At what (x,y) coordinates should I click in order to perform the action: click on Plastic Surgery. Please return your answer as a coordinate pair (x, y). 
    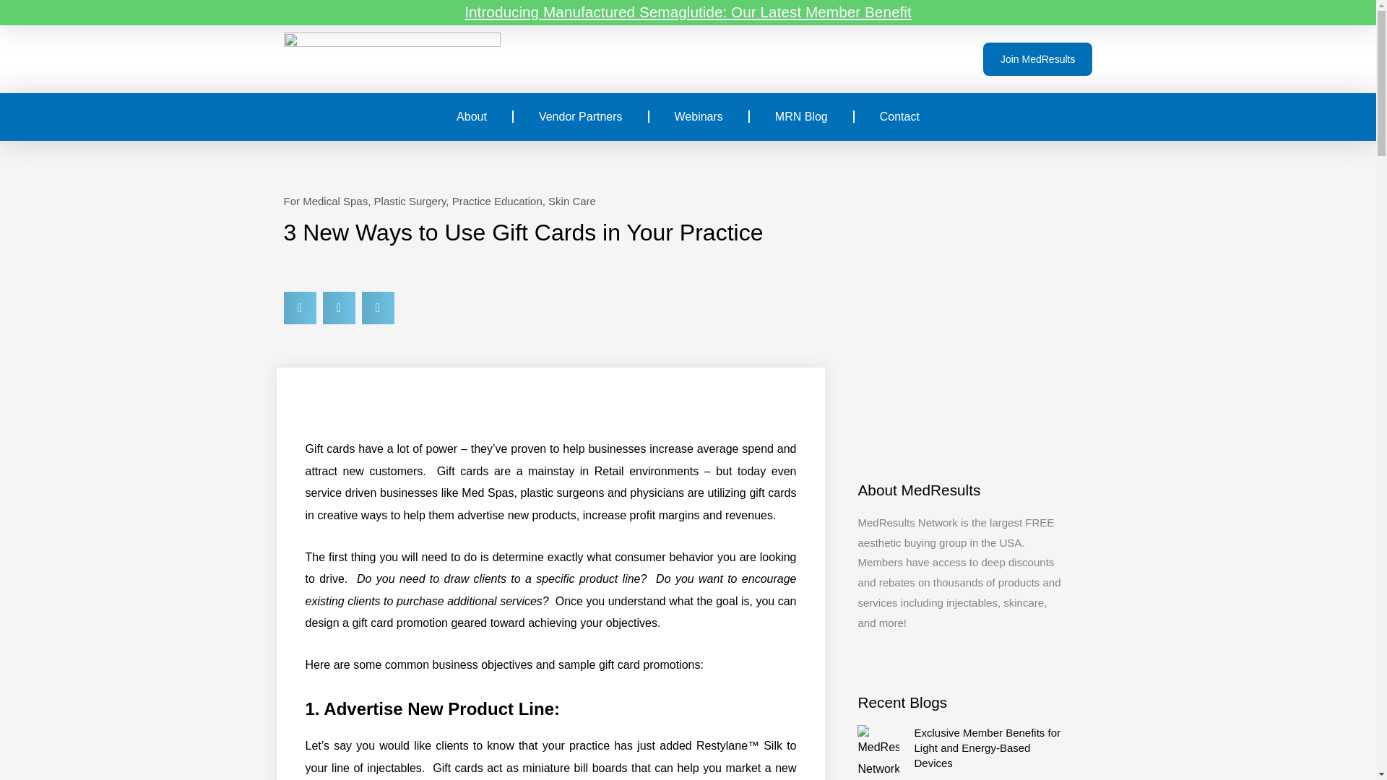
    Looking at the image, I should click on (410, 201).